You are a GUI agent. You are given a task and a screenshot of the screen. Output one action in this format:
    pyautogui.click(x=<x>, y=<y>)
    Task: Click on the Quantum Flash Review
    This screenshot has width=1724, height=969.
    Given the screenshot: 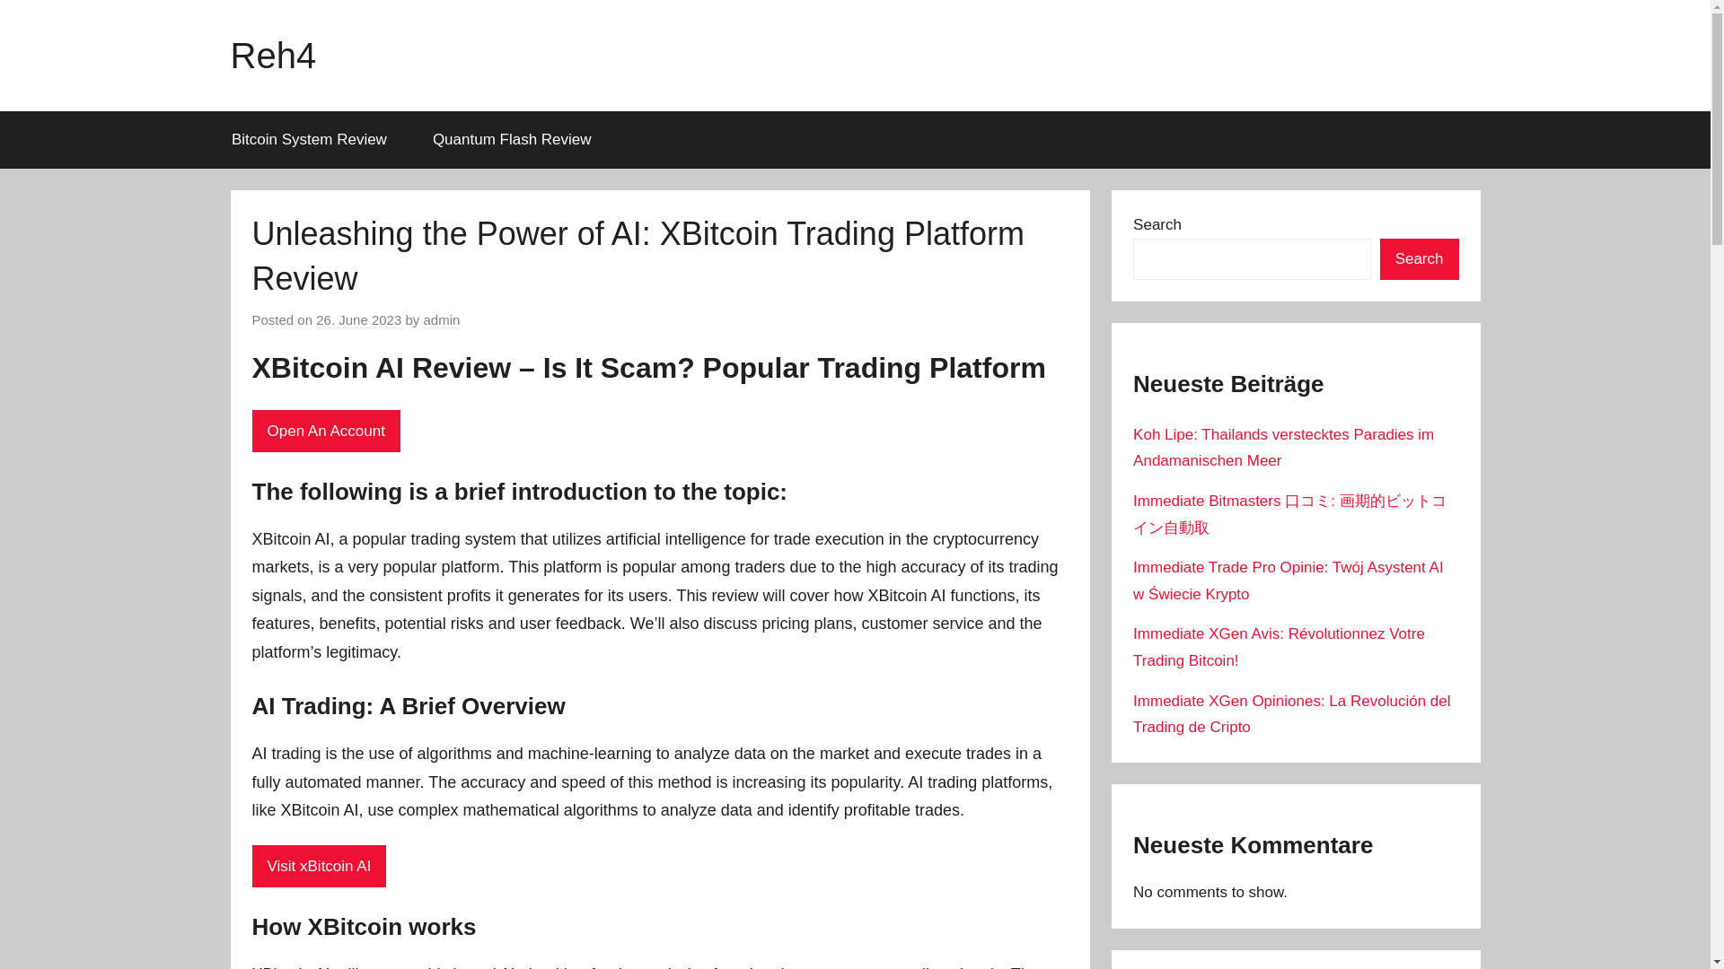 What is the action you would take?
    pyautogui.click(x=512, y=140)
    